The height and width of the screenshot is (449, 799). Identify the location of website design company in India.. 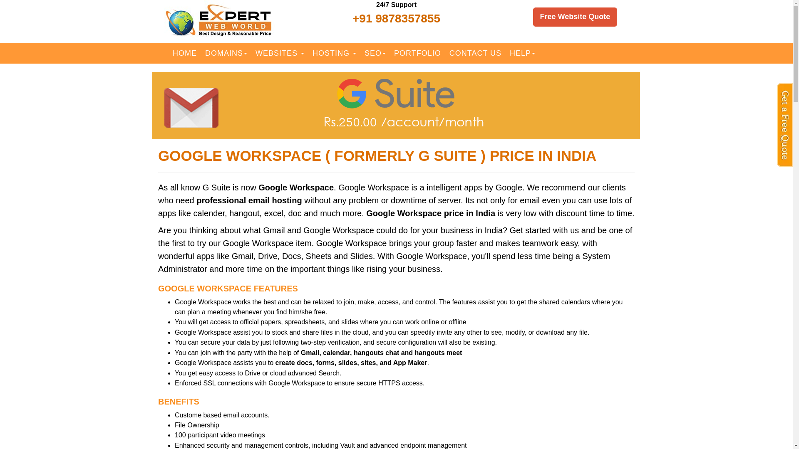
(280, 53).